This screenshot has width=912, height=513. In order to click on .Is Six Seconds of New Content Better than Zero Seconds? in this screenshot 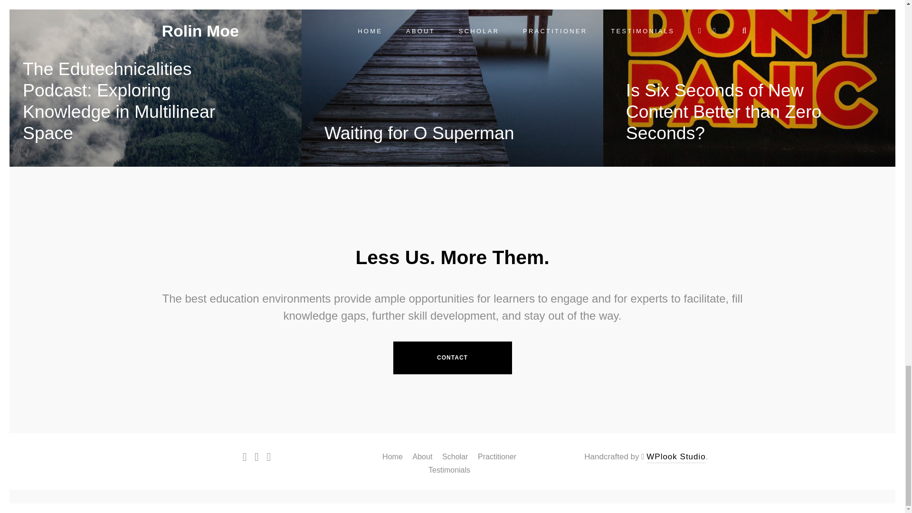, I will do `click(723, 111)`.